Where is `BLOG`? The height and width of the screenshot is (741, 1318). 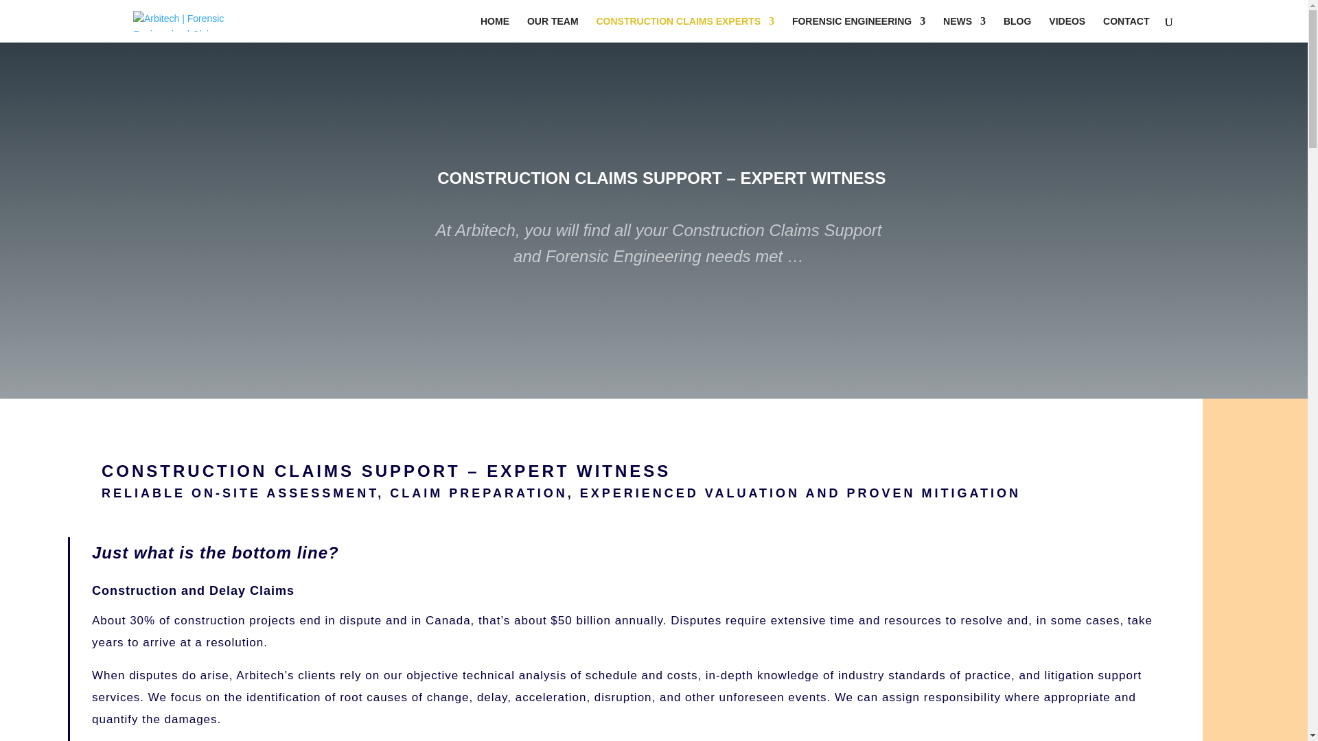
BLOG is located at coordinates (1017, 30).